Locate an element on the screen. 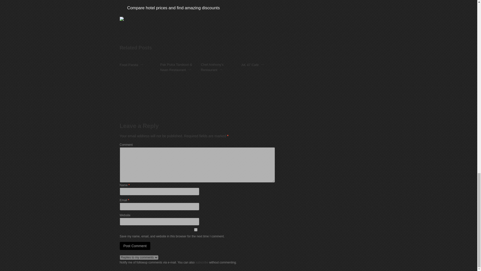 This screenshot has width=481, height=271. Post Comment is located at coordinates (135, 246).